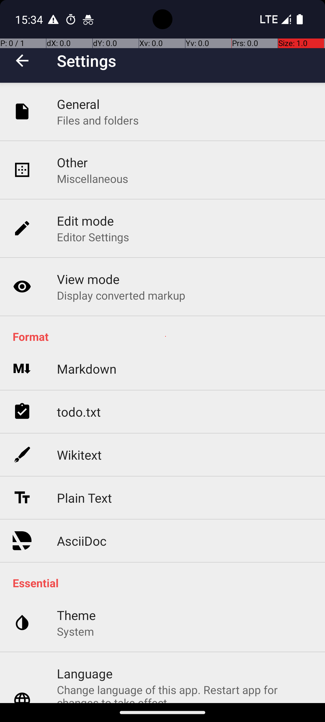 Image resolution: width=325 pixels, height=722 pixels. I want to click on Language, so click(85, 673).